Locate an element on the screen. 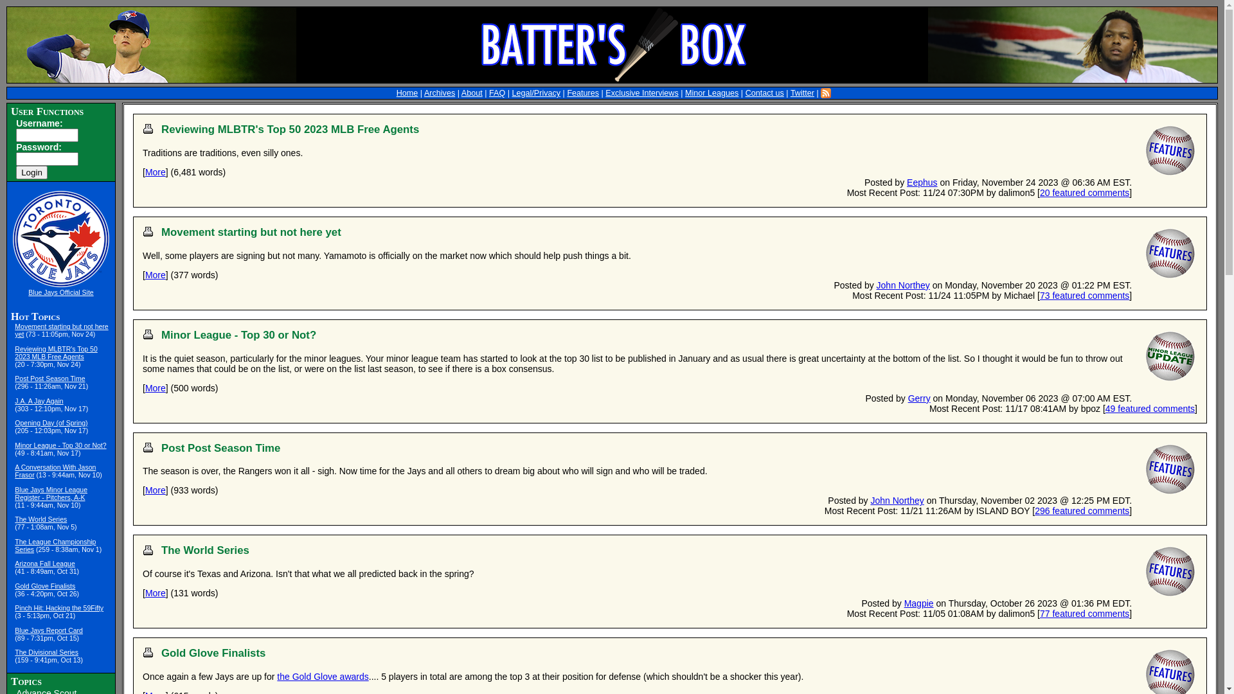 Image resolution: width=1234 pixels, height=694 pixels. Reviewing MLBTR's Top 50 2023 MLB Free Agents is located at coordinates (291, 130).